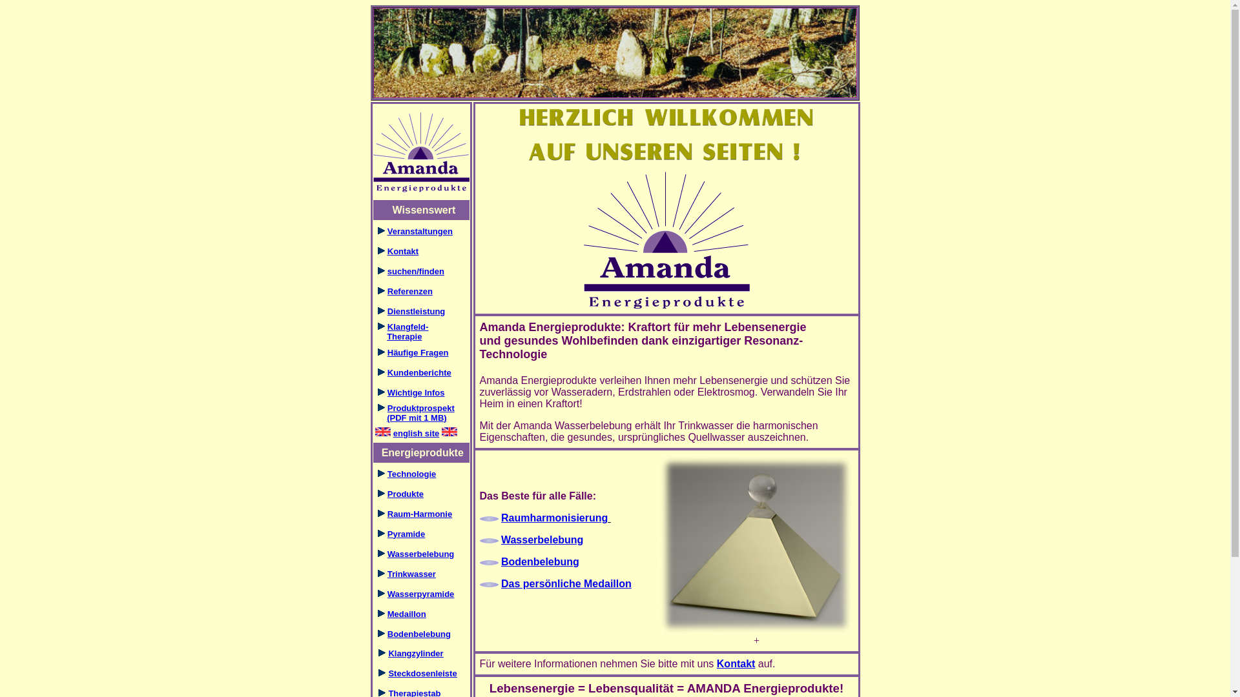 The height and width of the screenshot is (697, 1240). I want to click on Bodenbelebung, so click(540, 561).